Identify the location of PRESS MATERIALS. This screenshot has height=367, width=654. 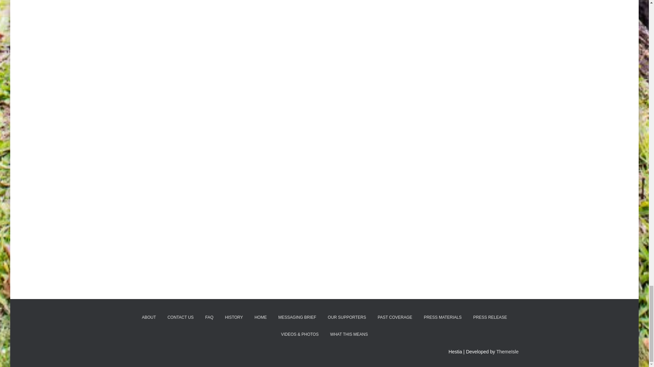
(442, 317).